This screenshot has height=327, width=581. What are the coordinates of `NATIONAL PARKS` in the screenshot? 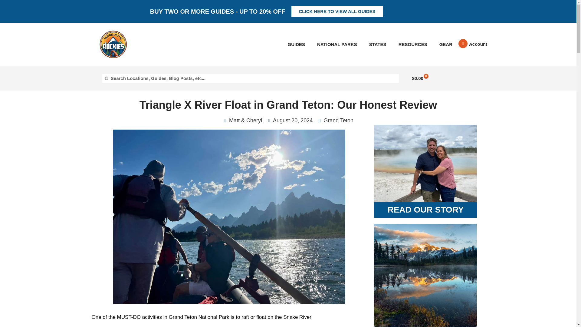 It's located at (337, 44).